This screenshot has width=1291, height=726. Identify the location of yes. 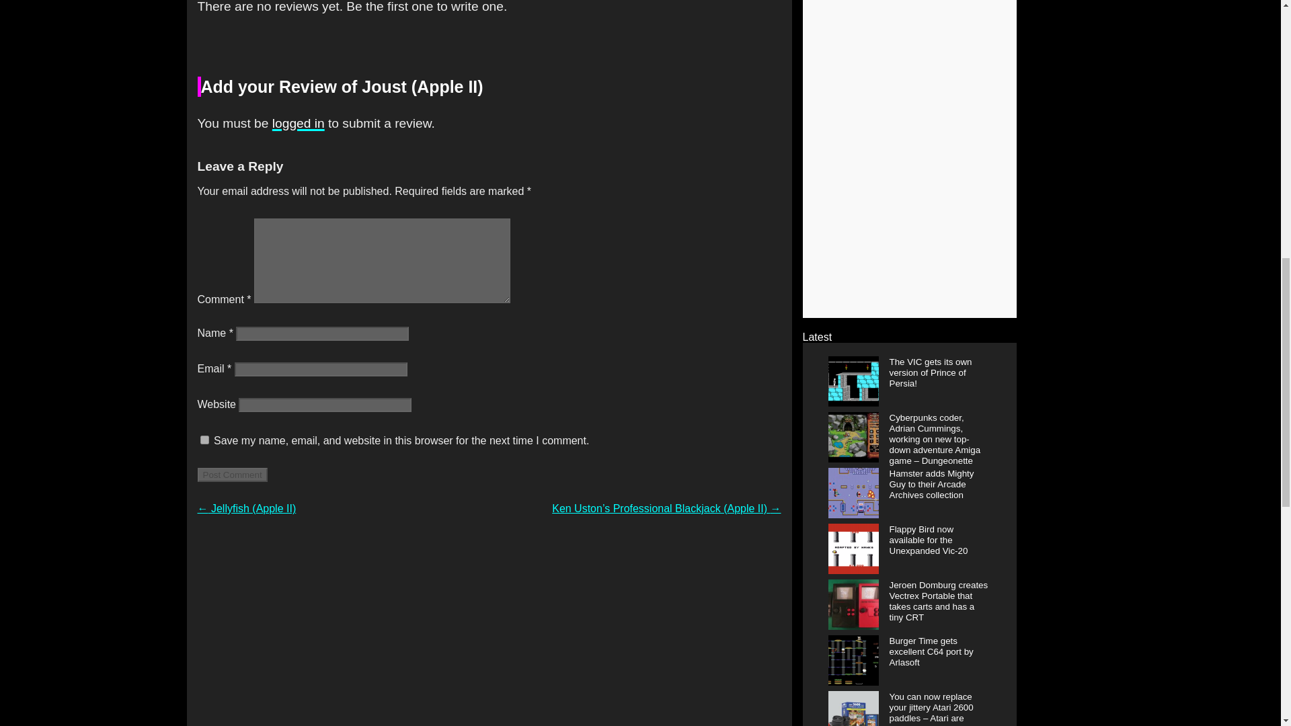
(204, 440).